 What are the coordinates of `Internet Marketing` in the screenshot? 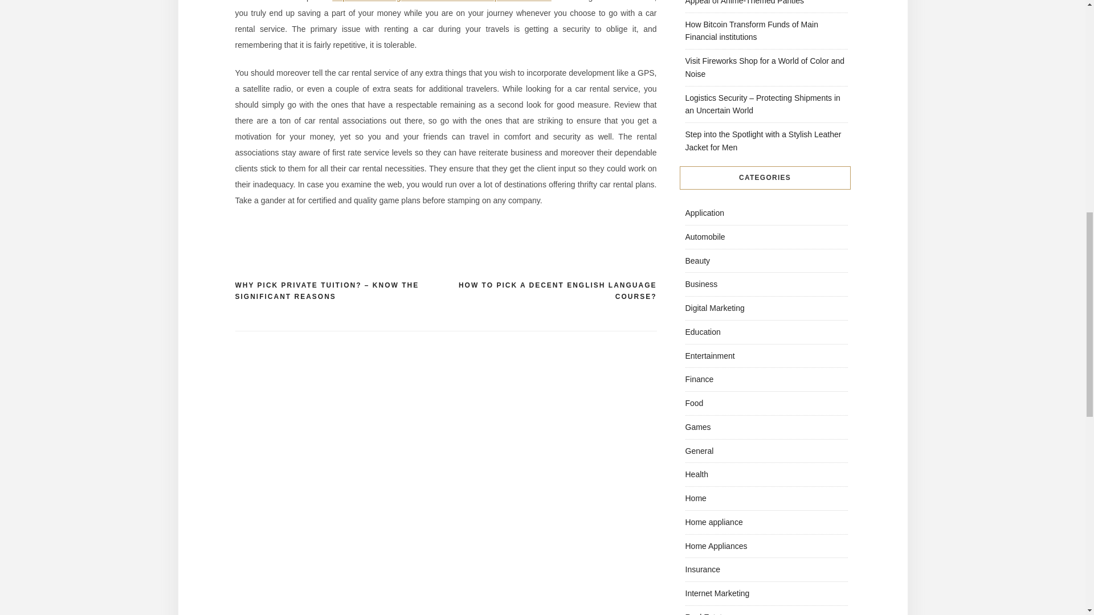 It's located at (717, 593).